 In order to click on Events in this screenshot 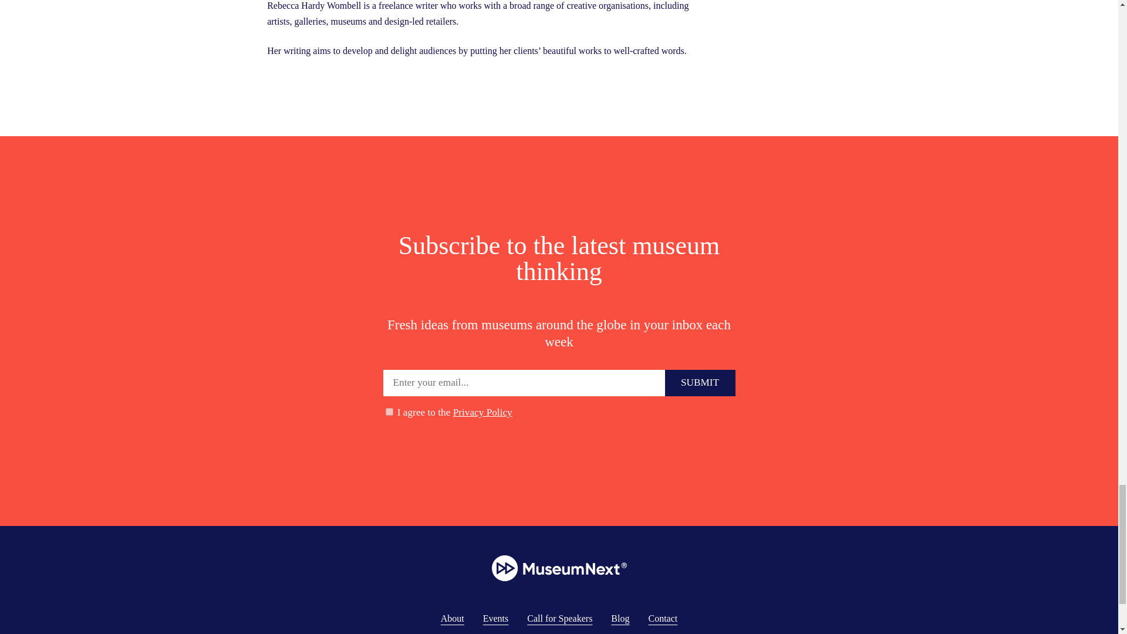, I will do `click(496, 618)`.